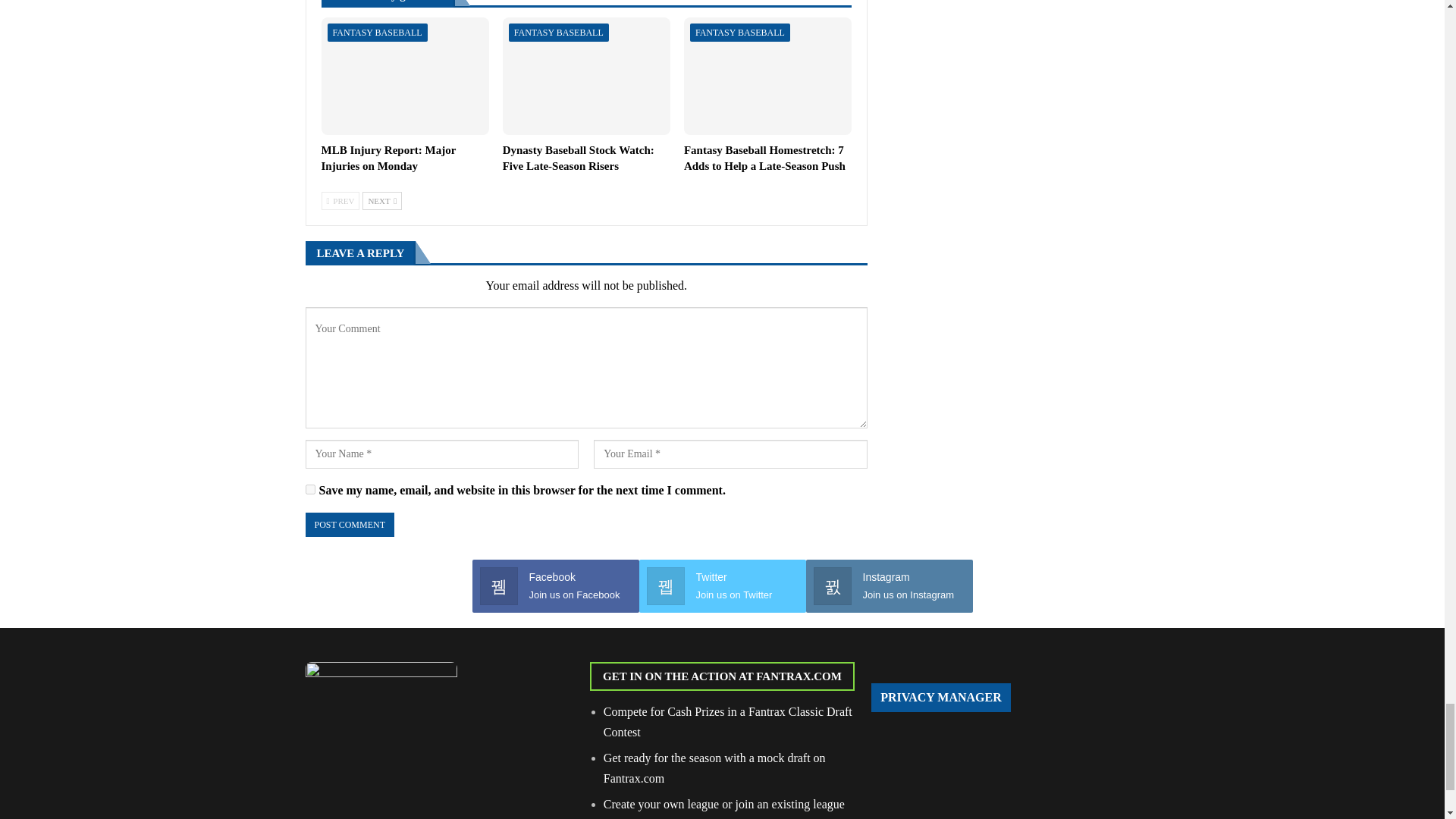 Image resolution: width=1456 pixels, height=819 pixels. Describe the element at coordinates (405, 76) in the screenshot. I see `MLB Injury Report:  Major Injuries on Monday` at that location.